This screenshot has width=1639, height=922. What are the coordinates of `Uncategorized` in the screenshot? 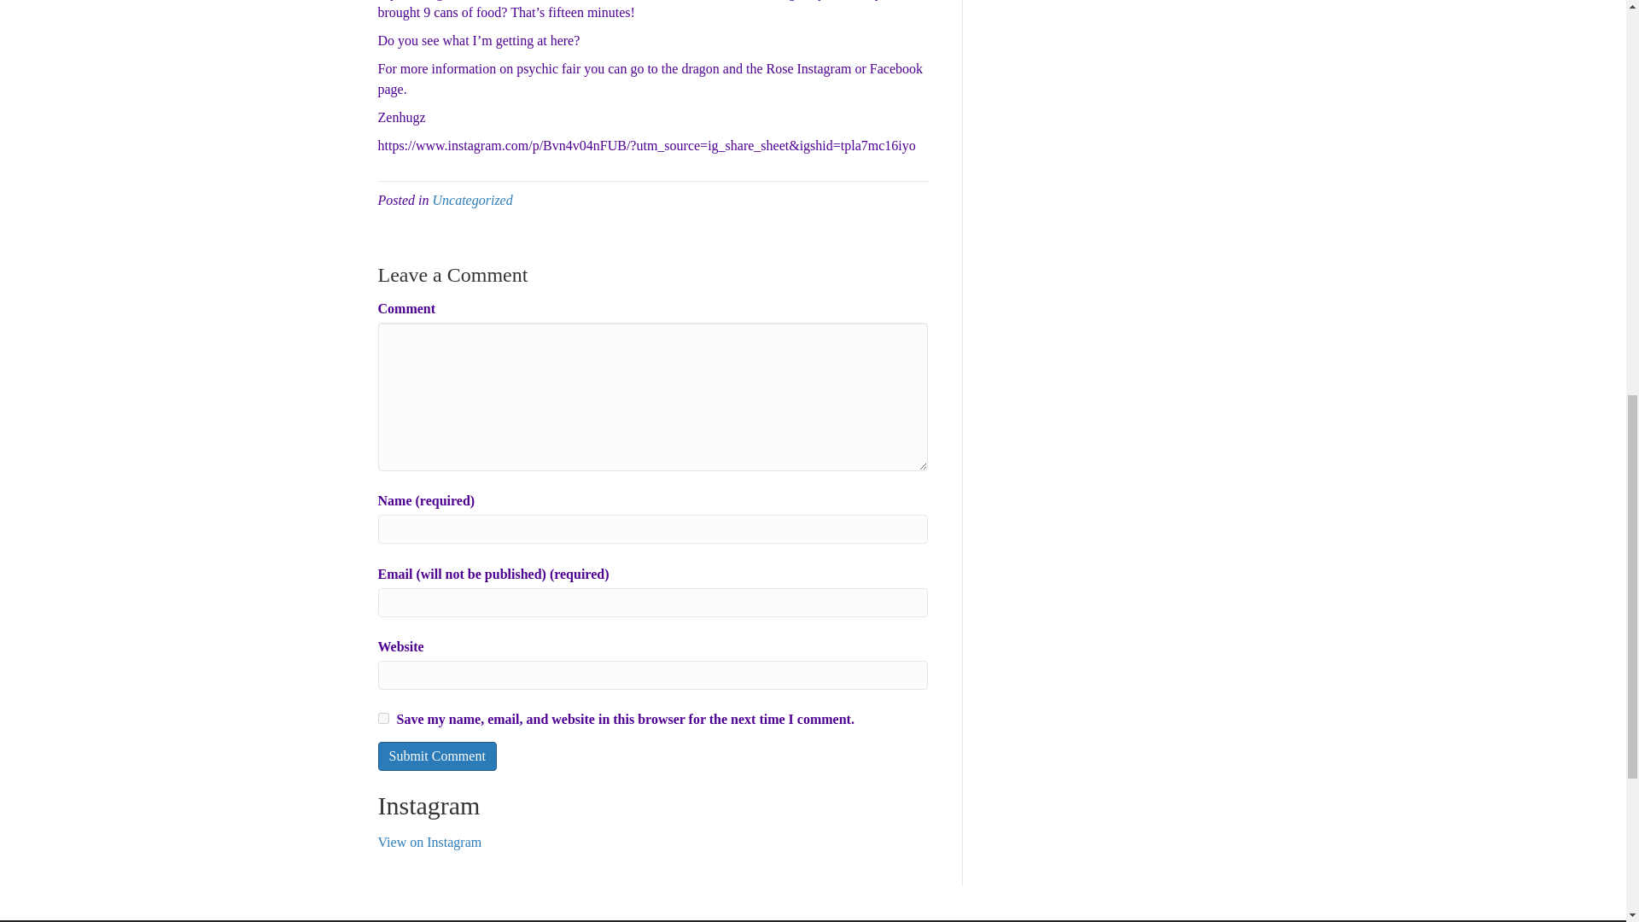 It's located at (471, 200).